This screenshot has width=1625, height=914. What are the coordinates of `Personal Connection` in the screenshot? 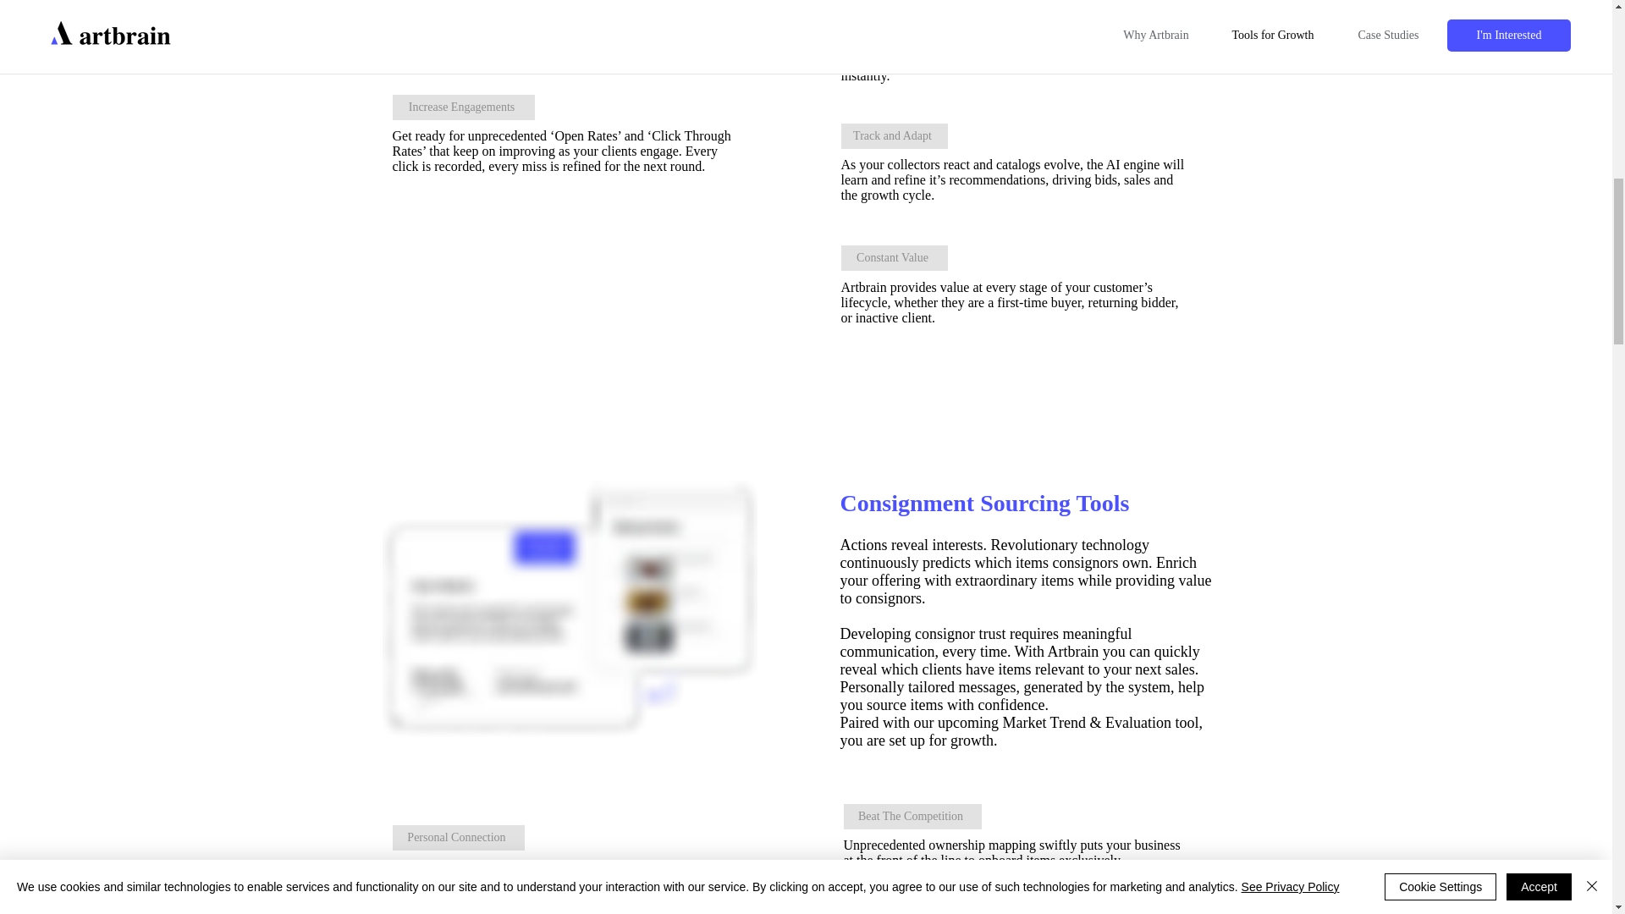 It's located at (459, 838).